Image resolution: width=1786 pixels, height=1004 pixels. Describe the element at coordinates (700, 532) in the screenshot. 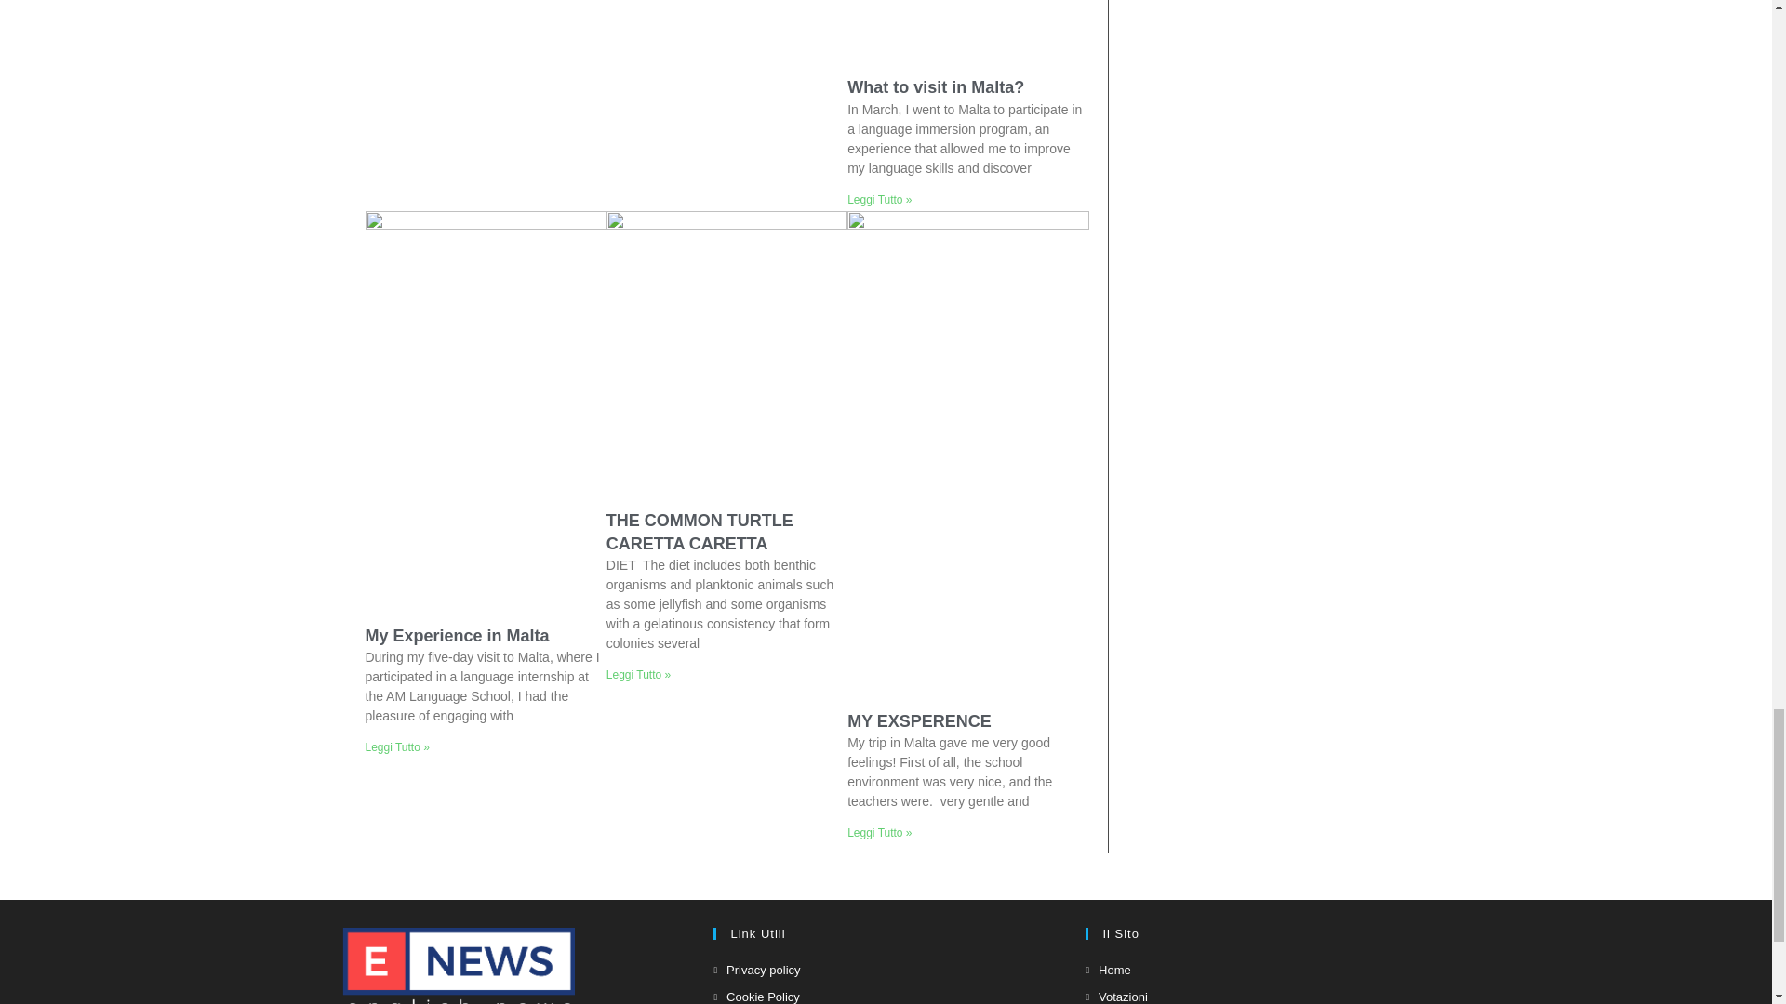

I see `THE COMMON TURTLE CARETTA CARETTA` at that location.